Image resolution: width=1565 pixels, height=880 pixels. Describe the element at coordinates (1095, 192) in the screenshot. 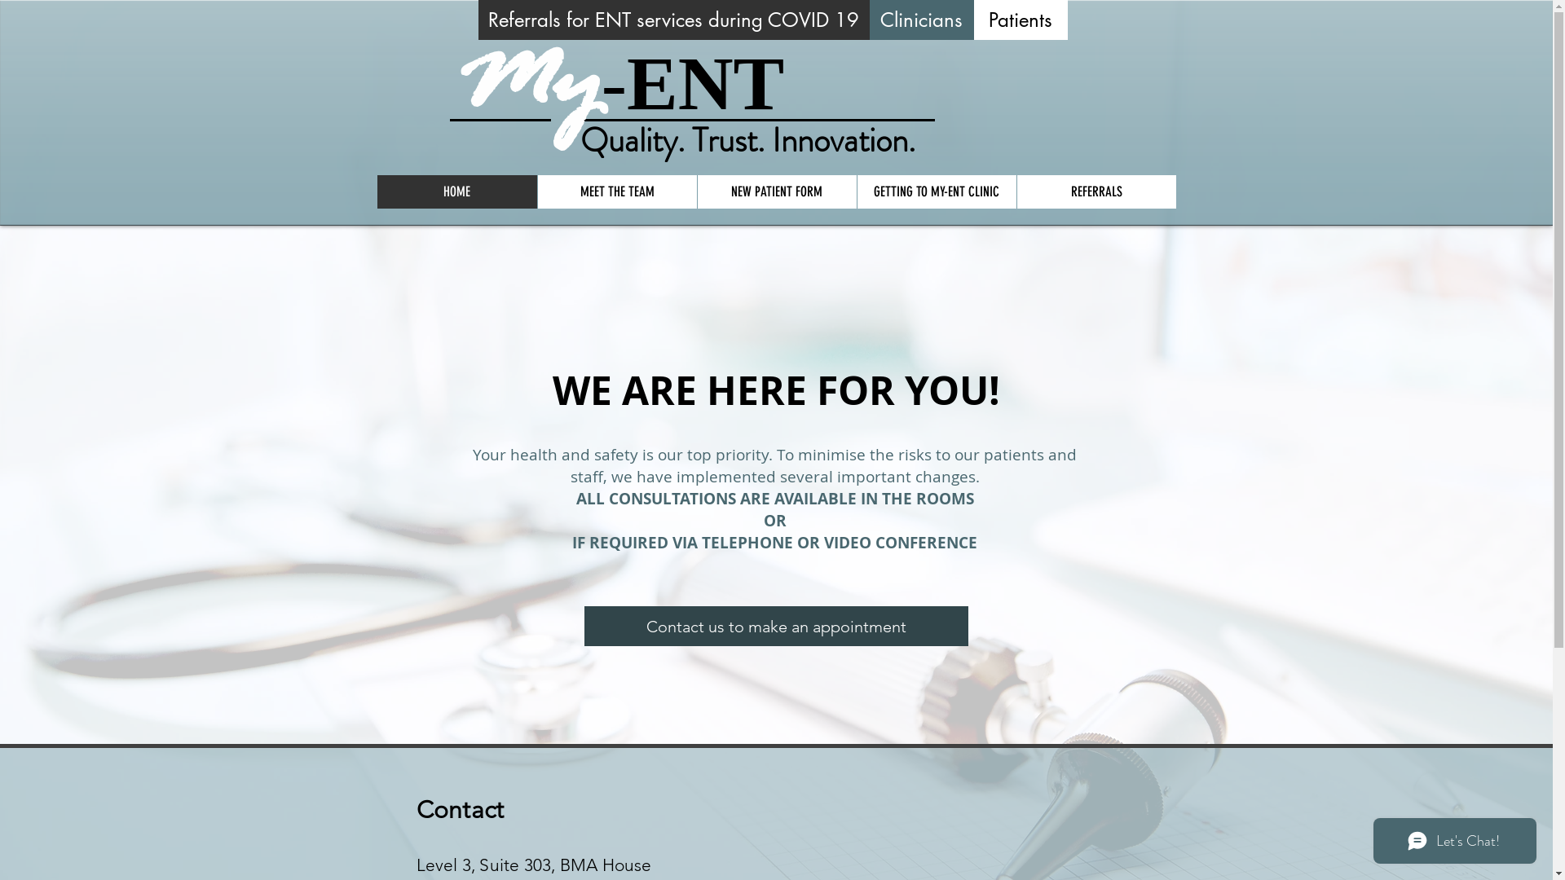

I see `REFERRALS` at that location.